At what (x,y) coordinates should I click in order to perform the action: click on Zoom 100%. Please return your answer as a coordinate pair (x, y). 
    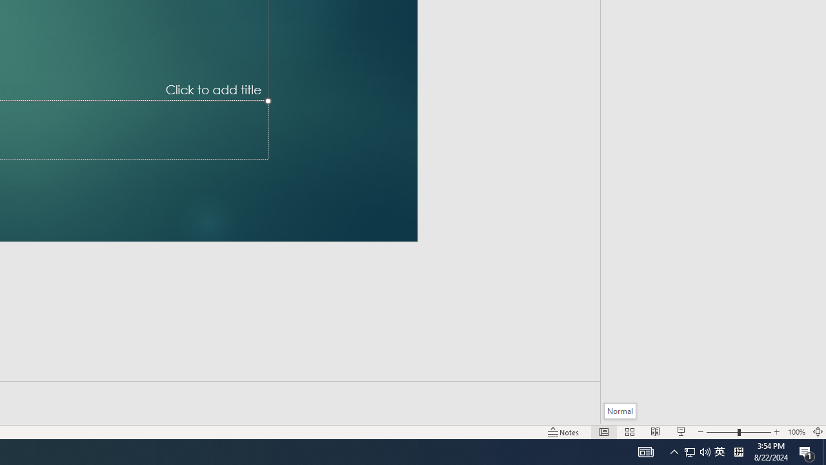
    Looking at the image, I should click on (796, 431).